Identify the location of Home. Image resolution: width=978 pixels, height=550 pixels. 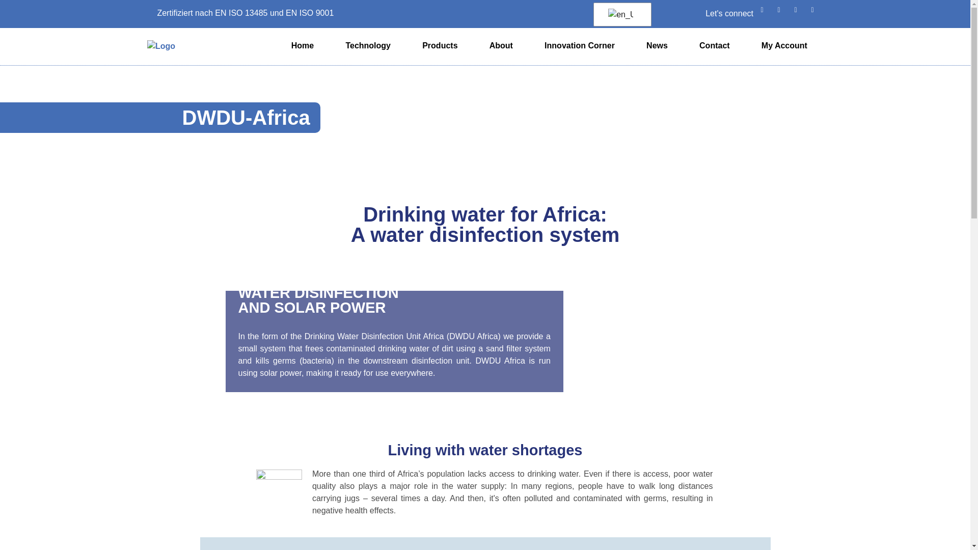
(303, 46).